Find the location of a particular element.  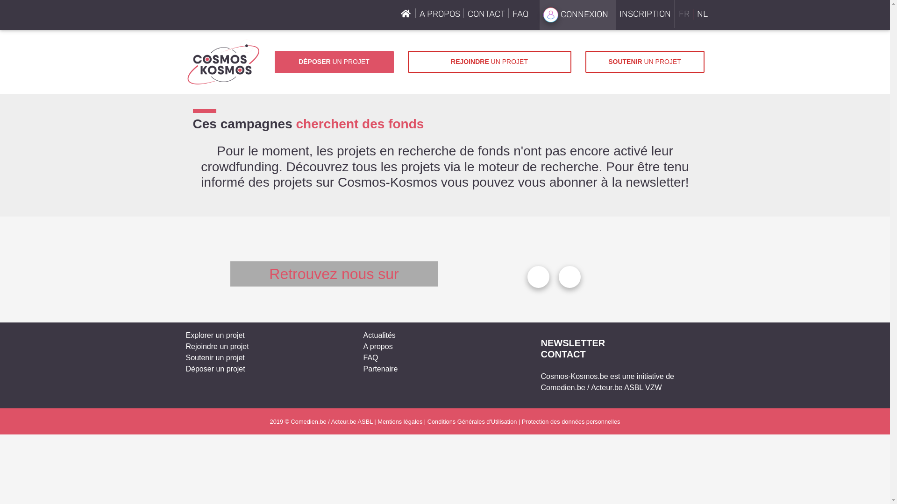

REJOINDRE UN PROJET is located at coordinates (489, 62).